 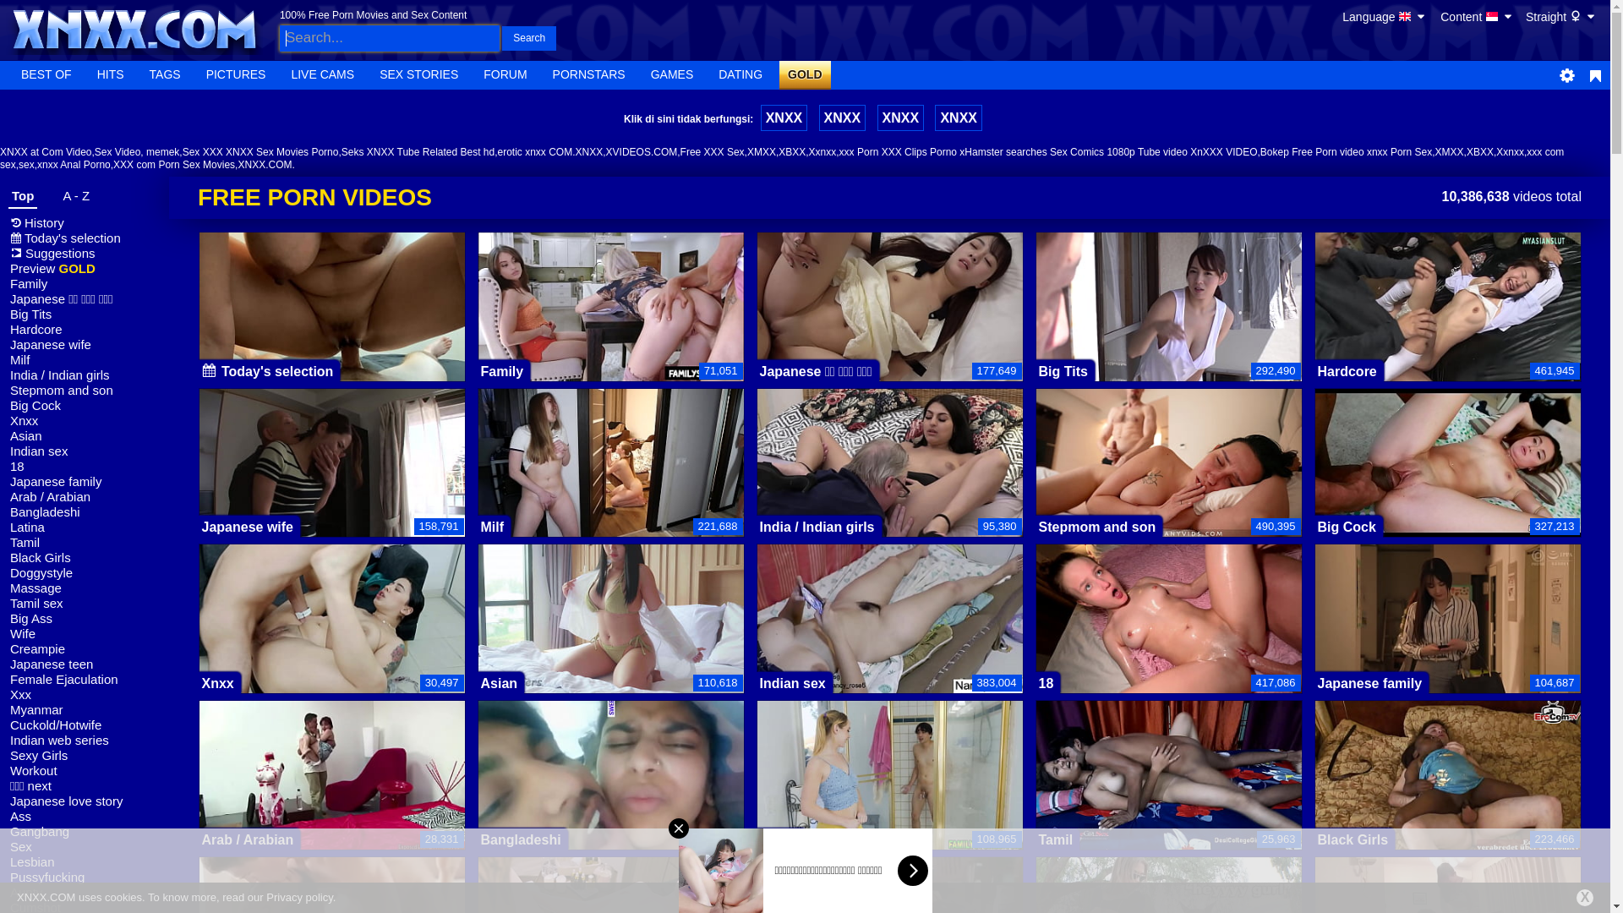 What do you see at coordinates (529, 38) in the screenshot?
I see `Search` at bounding box center [529, 38].